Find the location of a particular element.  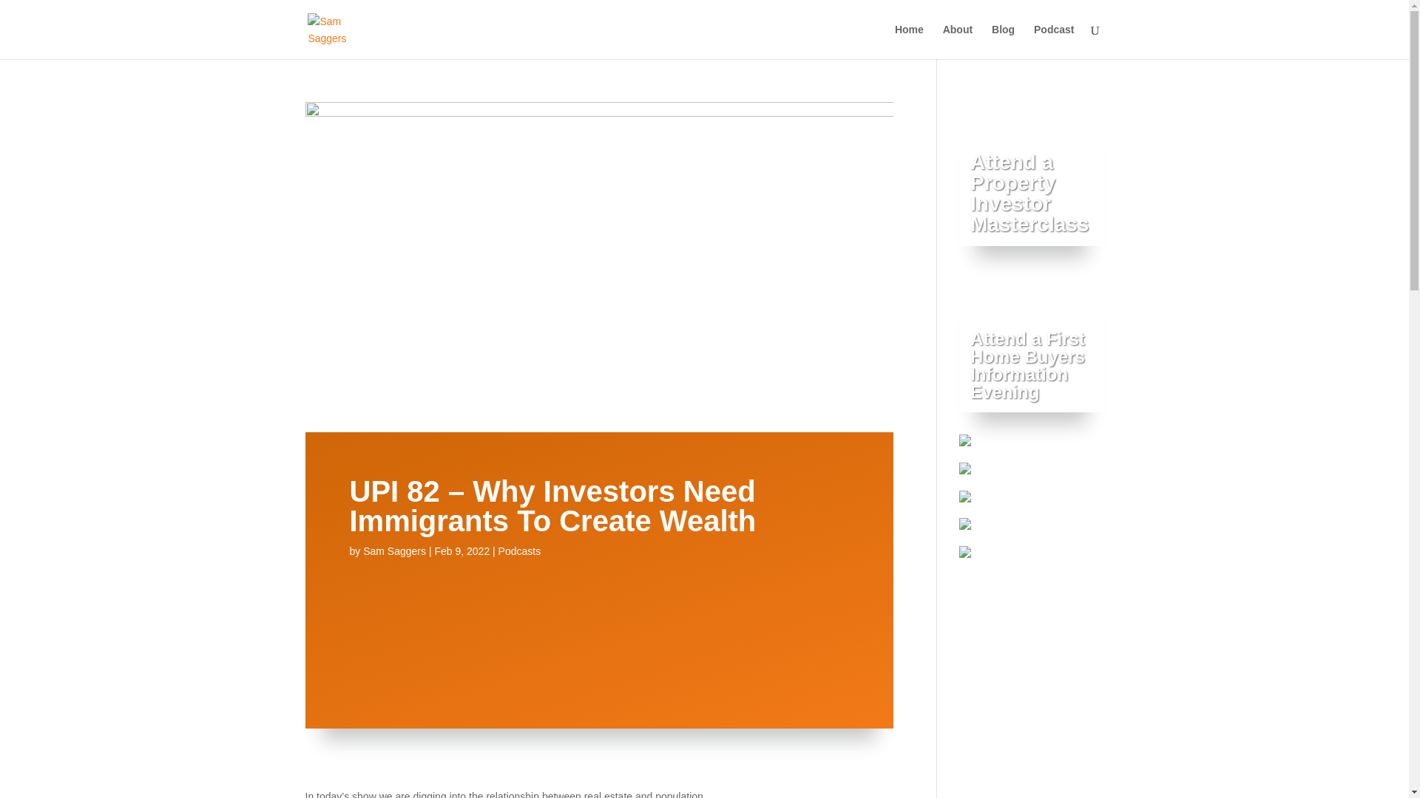

About is located at coordinates (909, 41).